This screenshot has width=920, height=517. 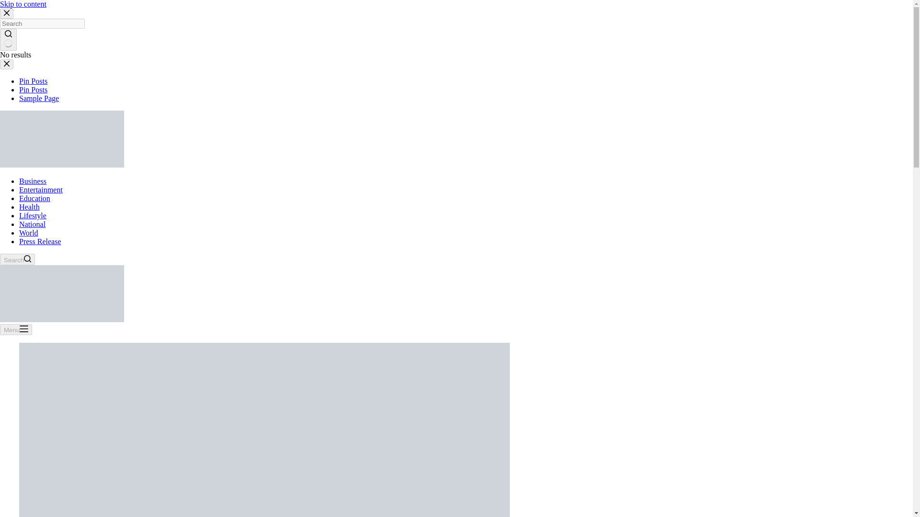 What do you see at coordinates (41, 190) in the screenshot?
I see `Entertainment` at bounding box center [41, 190].